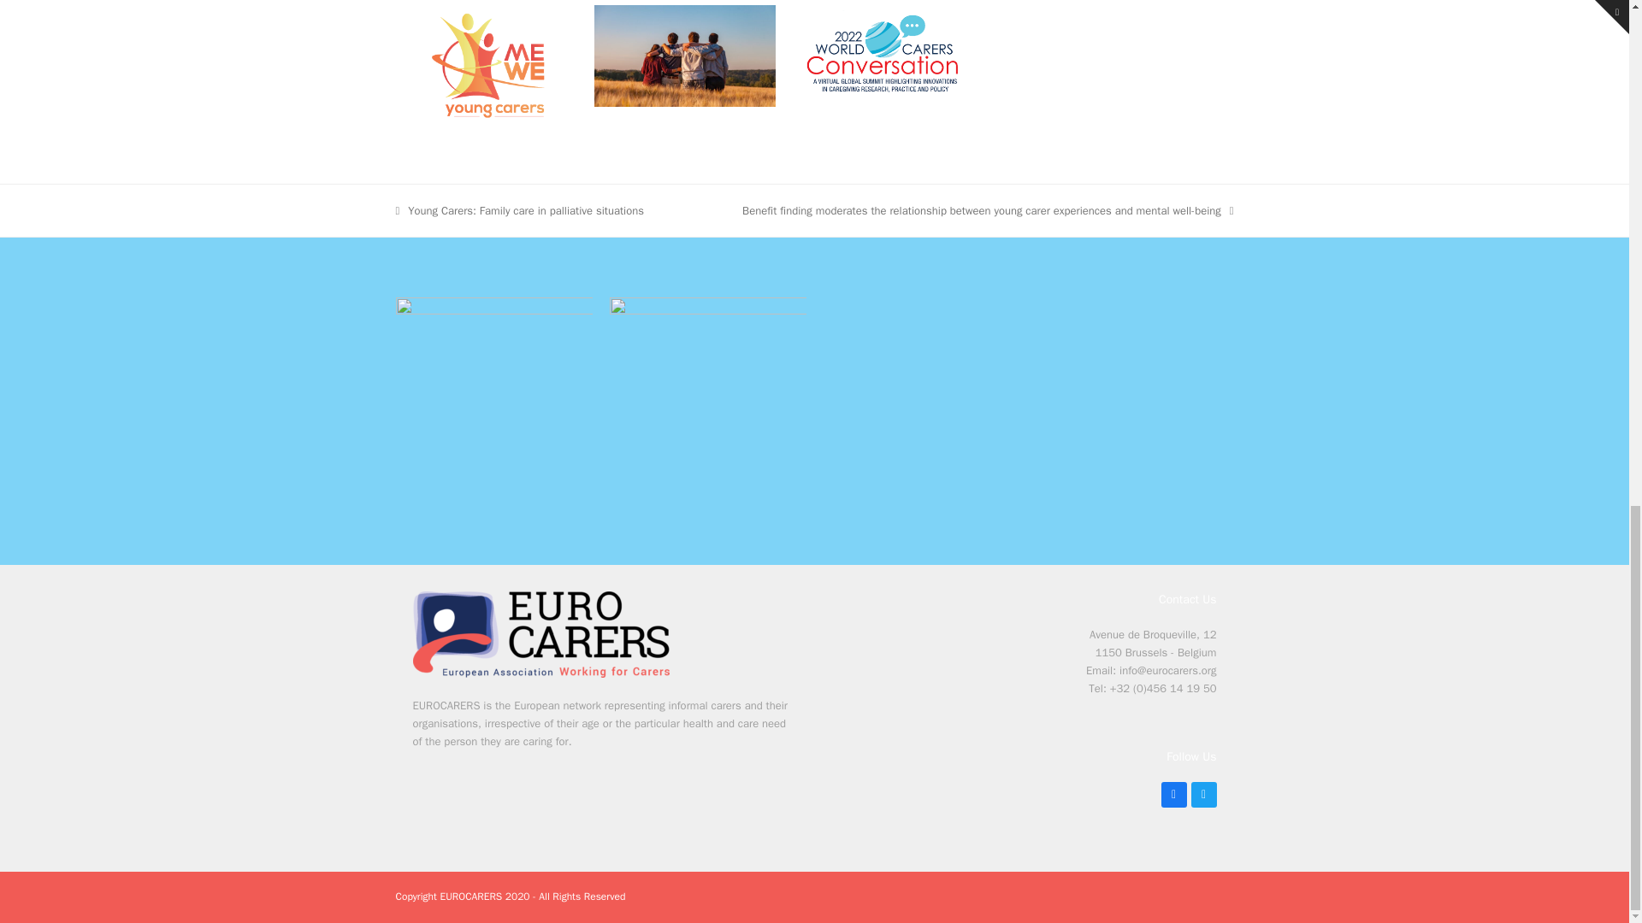 The width and height of the screenshot is (1642, 923). Describe the element at coordinates (1203, 795) in the screenshot. I see `Twitter` at that location.